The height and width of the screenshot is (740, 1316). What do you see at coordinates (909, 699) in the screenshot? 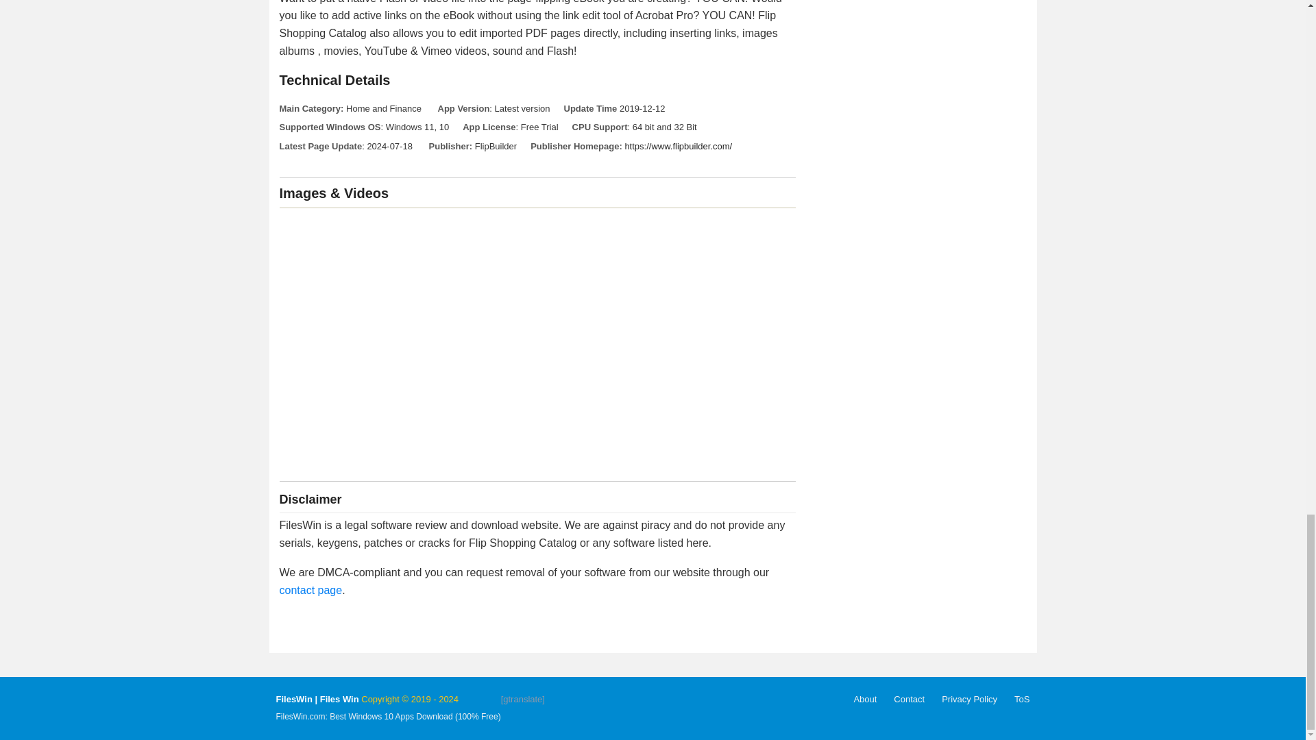
I see `Contact` at bounding box center [909, 699].